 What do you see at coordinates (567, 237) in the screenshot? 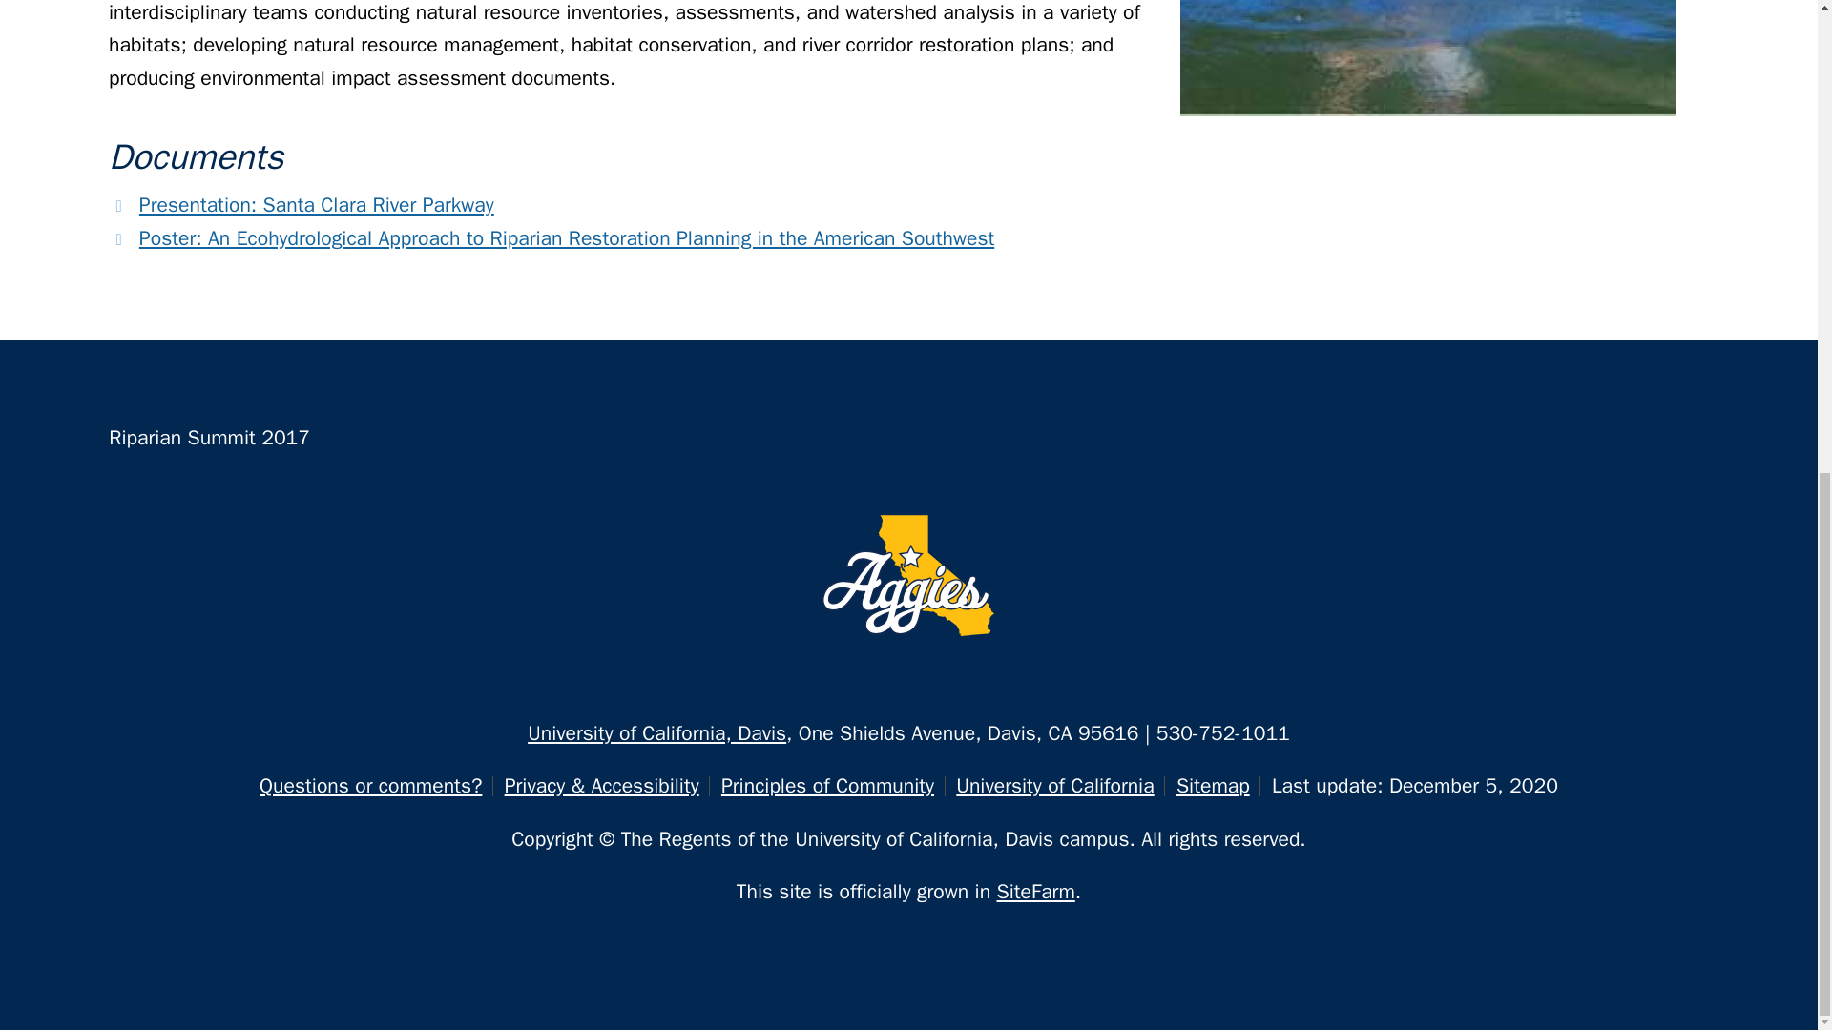
I see `Orr Stillwater Ecohydrology Poster.pdf` at bounding box center [567, 237].